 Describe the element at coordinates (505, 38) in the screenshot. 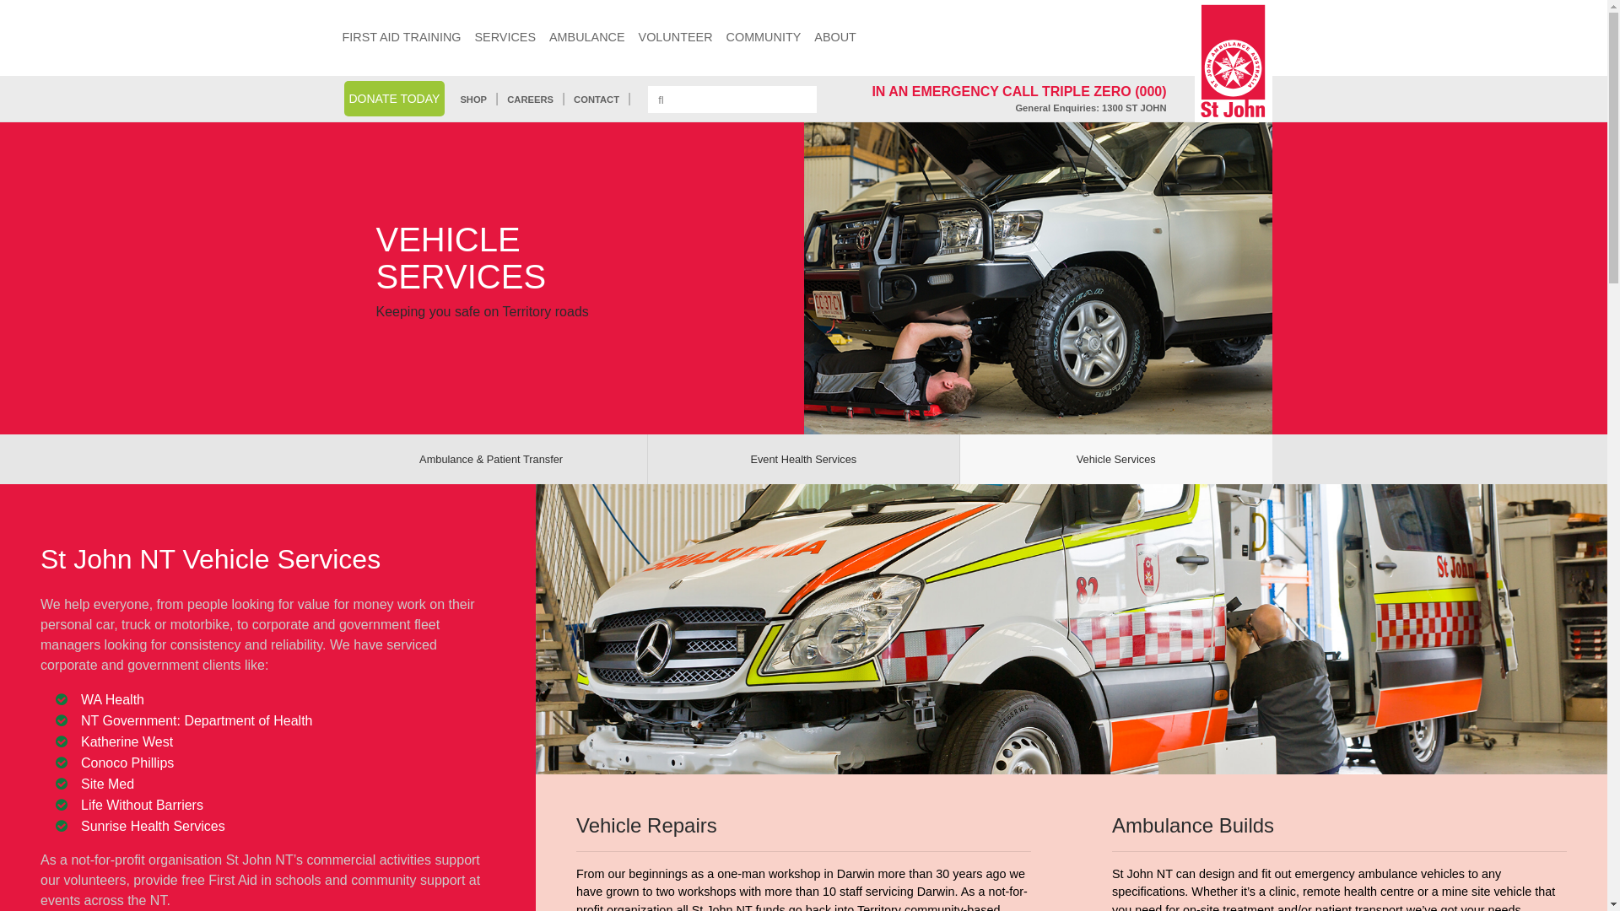

I see `SERVICES` at that location.